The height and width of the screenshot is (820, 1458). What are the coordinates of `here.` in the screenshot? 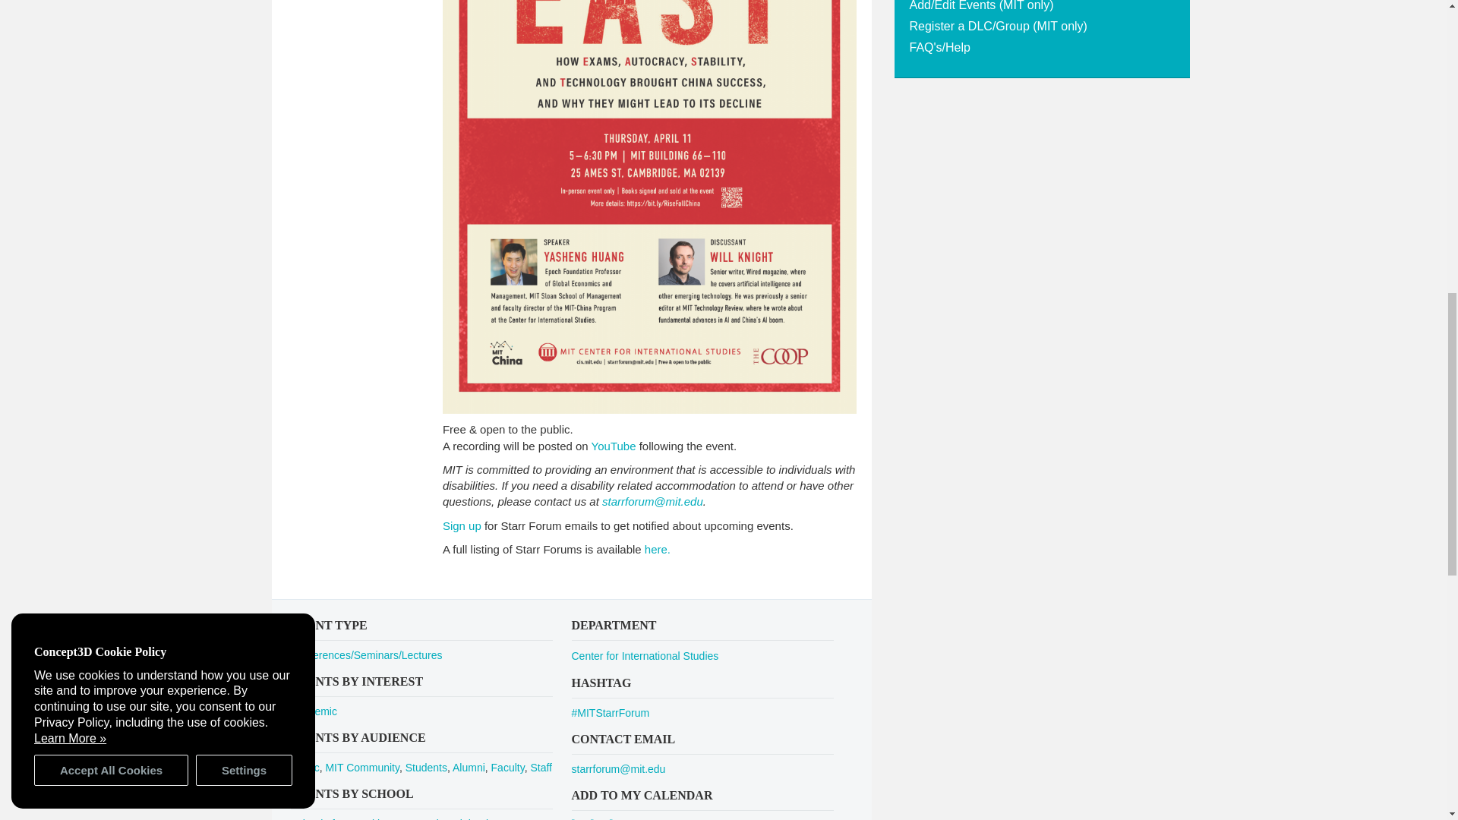 It's located at (658, 549).